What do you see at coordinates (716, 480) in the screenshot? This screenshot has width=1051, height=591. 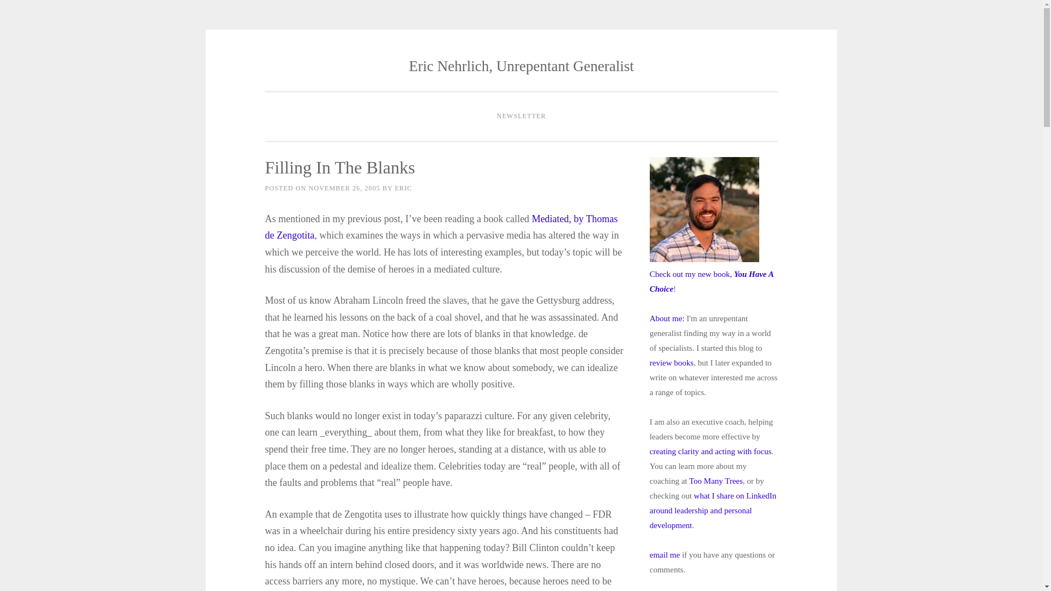 I see `Too Many Trees` at bounding box center [716, 480].